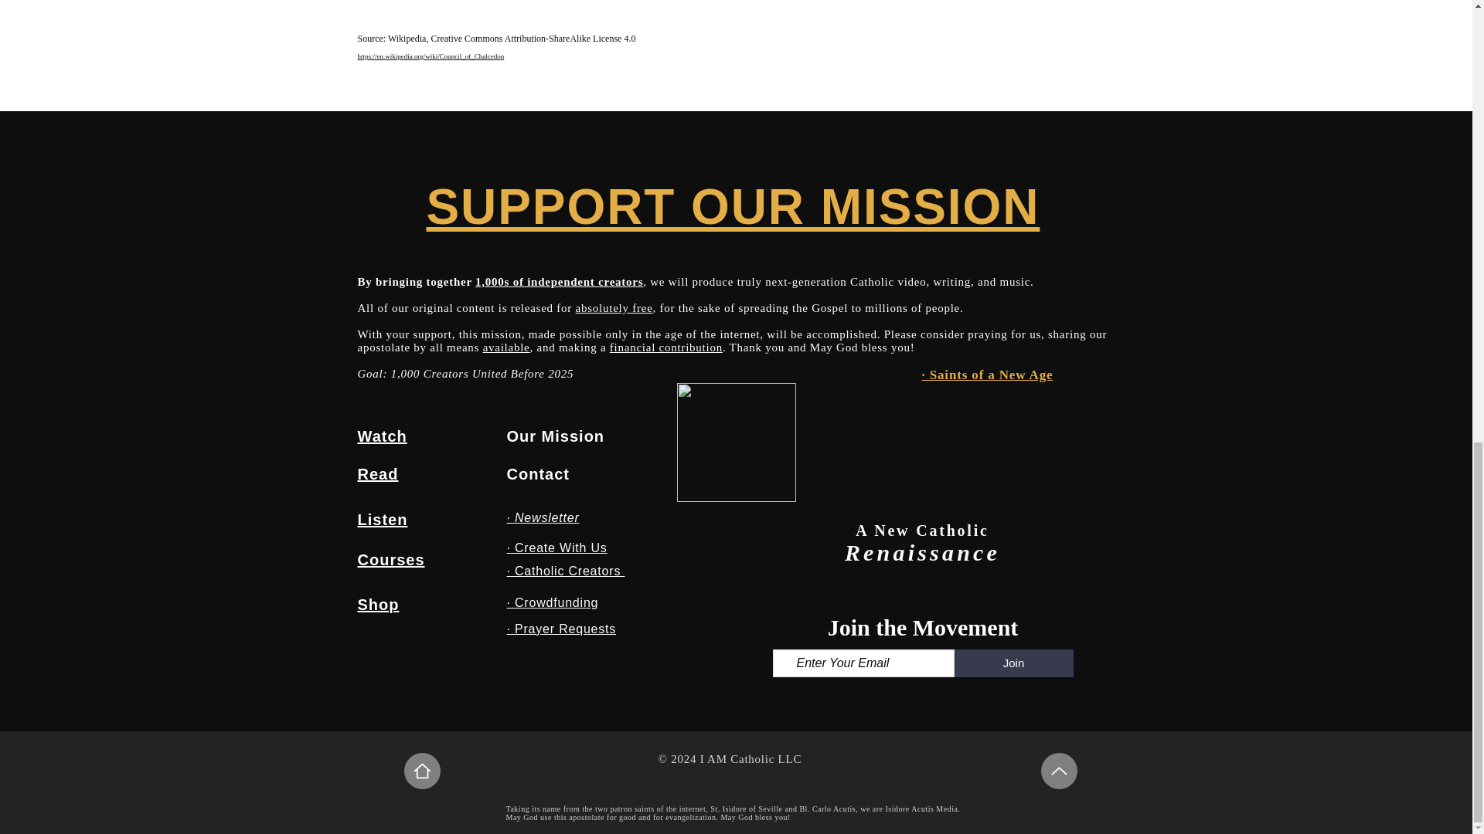 The image size is (1484, 834). Describe the element at coordinates (506, 347) in the screenshot. I see `available` at that location.